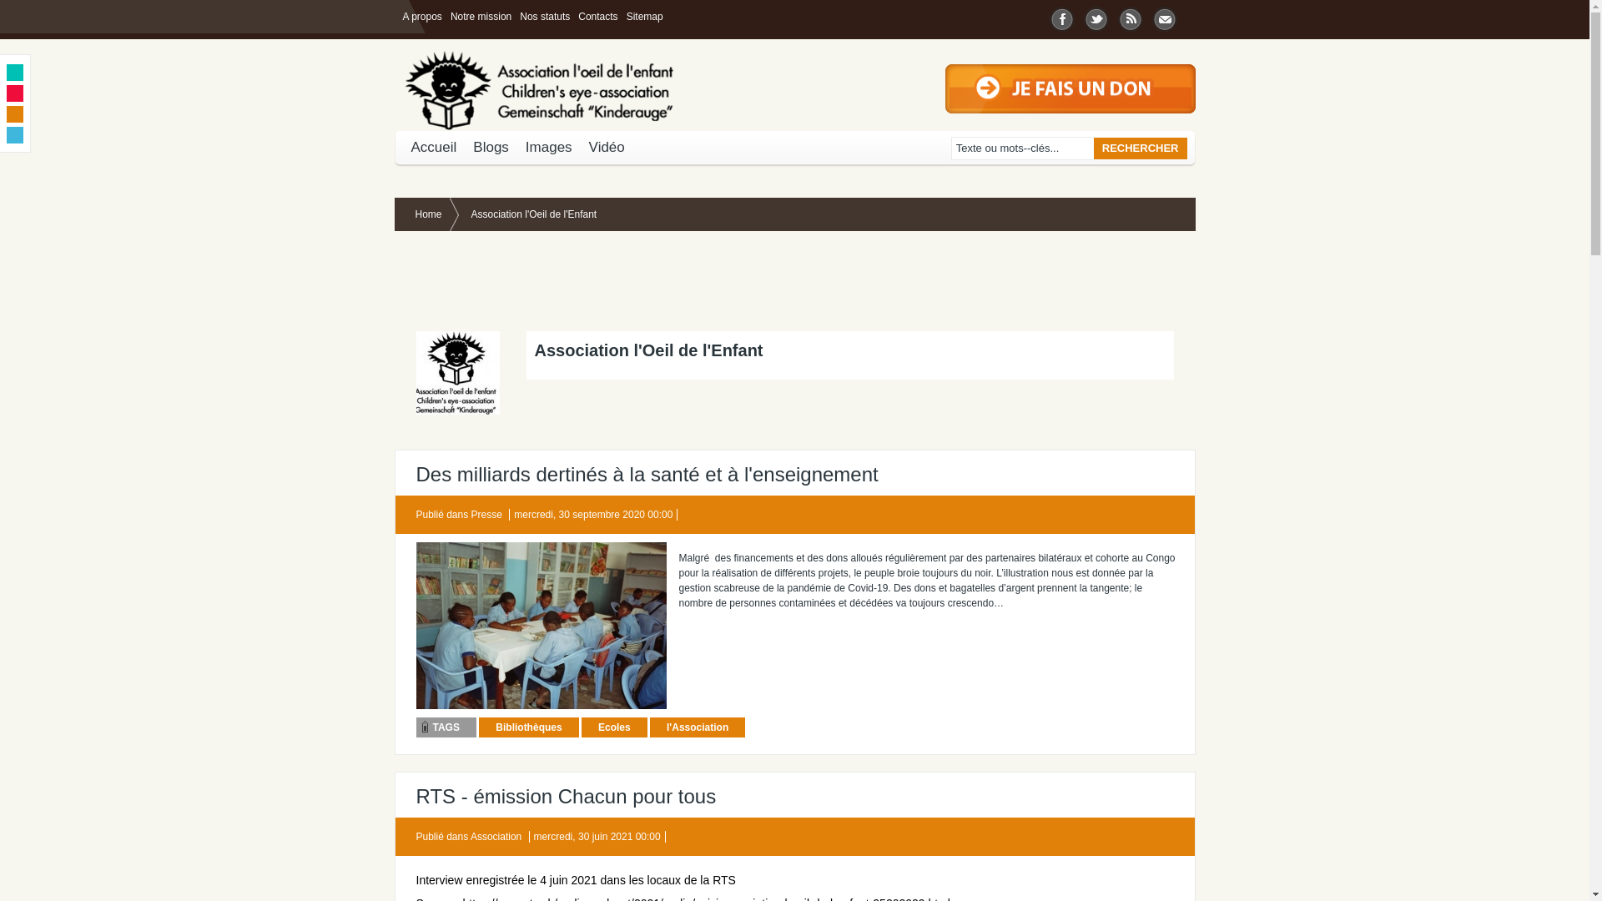 This screenshot has height=901, width=1602. Describe the element at coordinates (437, 214) in the screenshot. I see `Home` at that location.